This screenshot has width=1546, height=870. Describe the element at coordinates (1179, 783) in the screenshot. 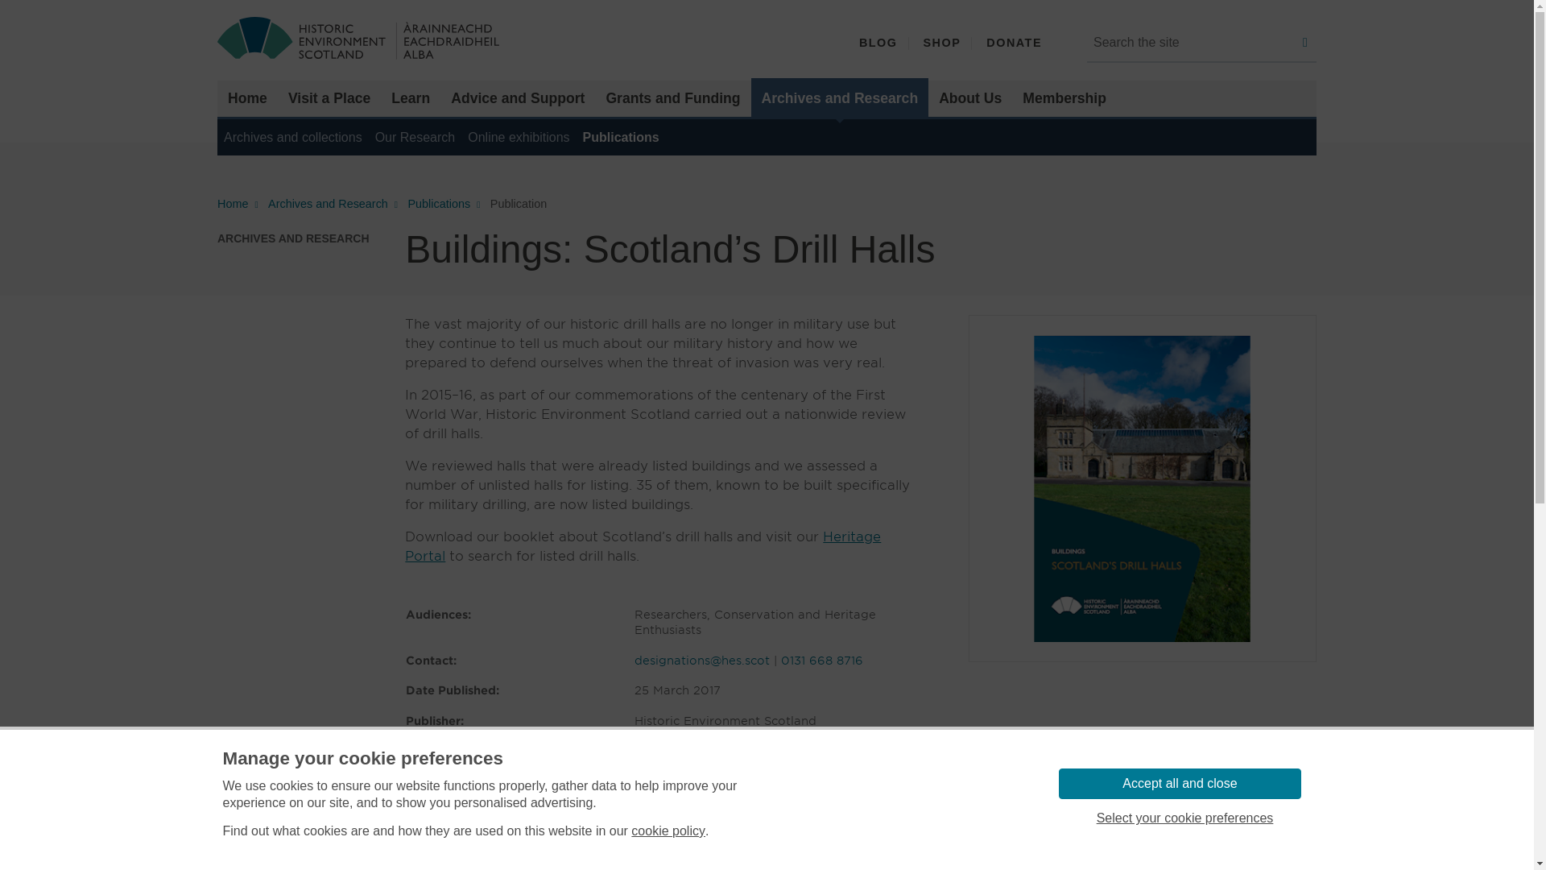

I see `Accept all and close` at that location.